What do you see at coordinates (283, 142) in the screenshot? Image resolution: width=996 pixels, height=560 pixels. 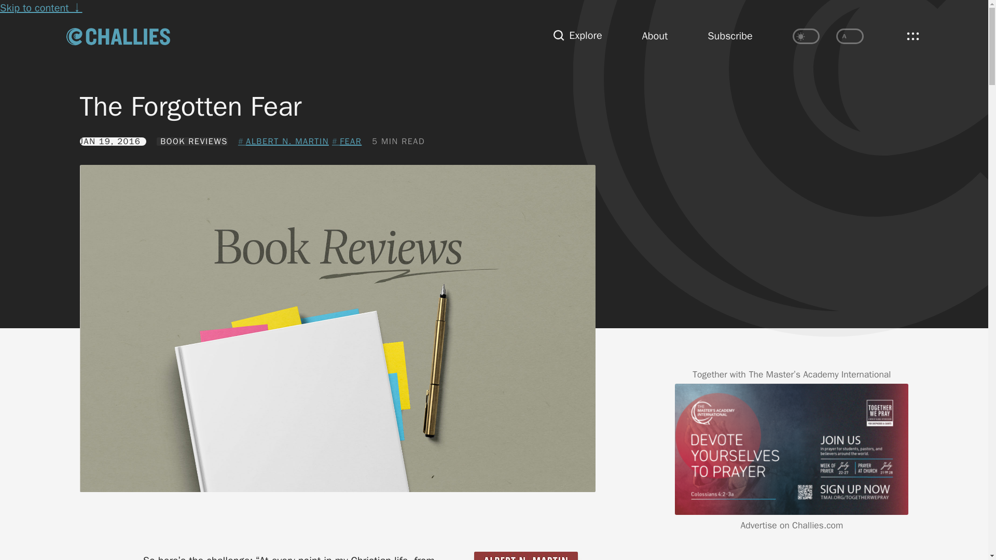 I see `ALBERT N. MARTIN` at bounding box center [283, 142].